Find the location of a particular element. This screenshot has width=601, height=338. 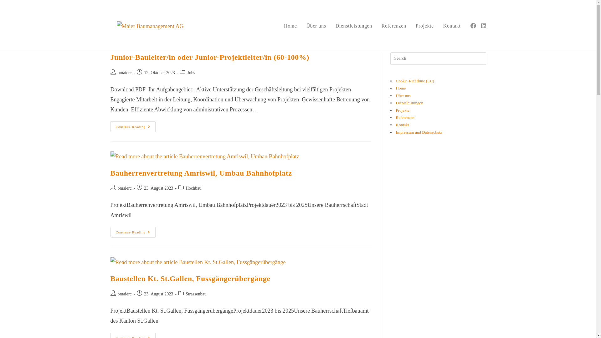

Dienstleistungen is located at coordinates (354, 26).